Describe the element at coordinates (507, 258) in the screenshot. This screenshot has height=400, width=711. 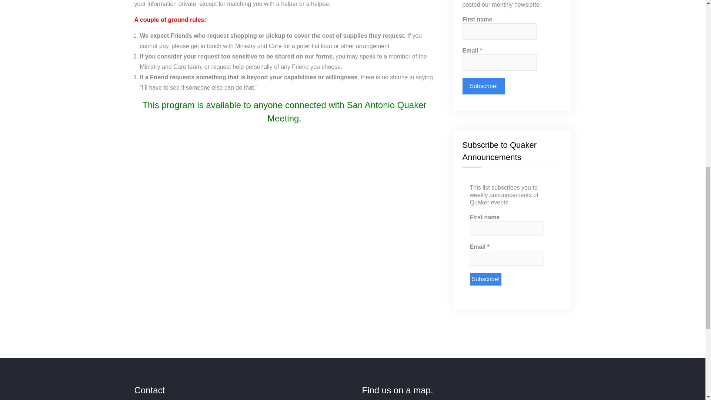
I see `Email` at that location.